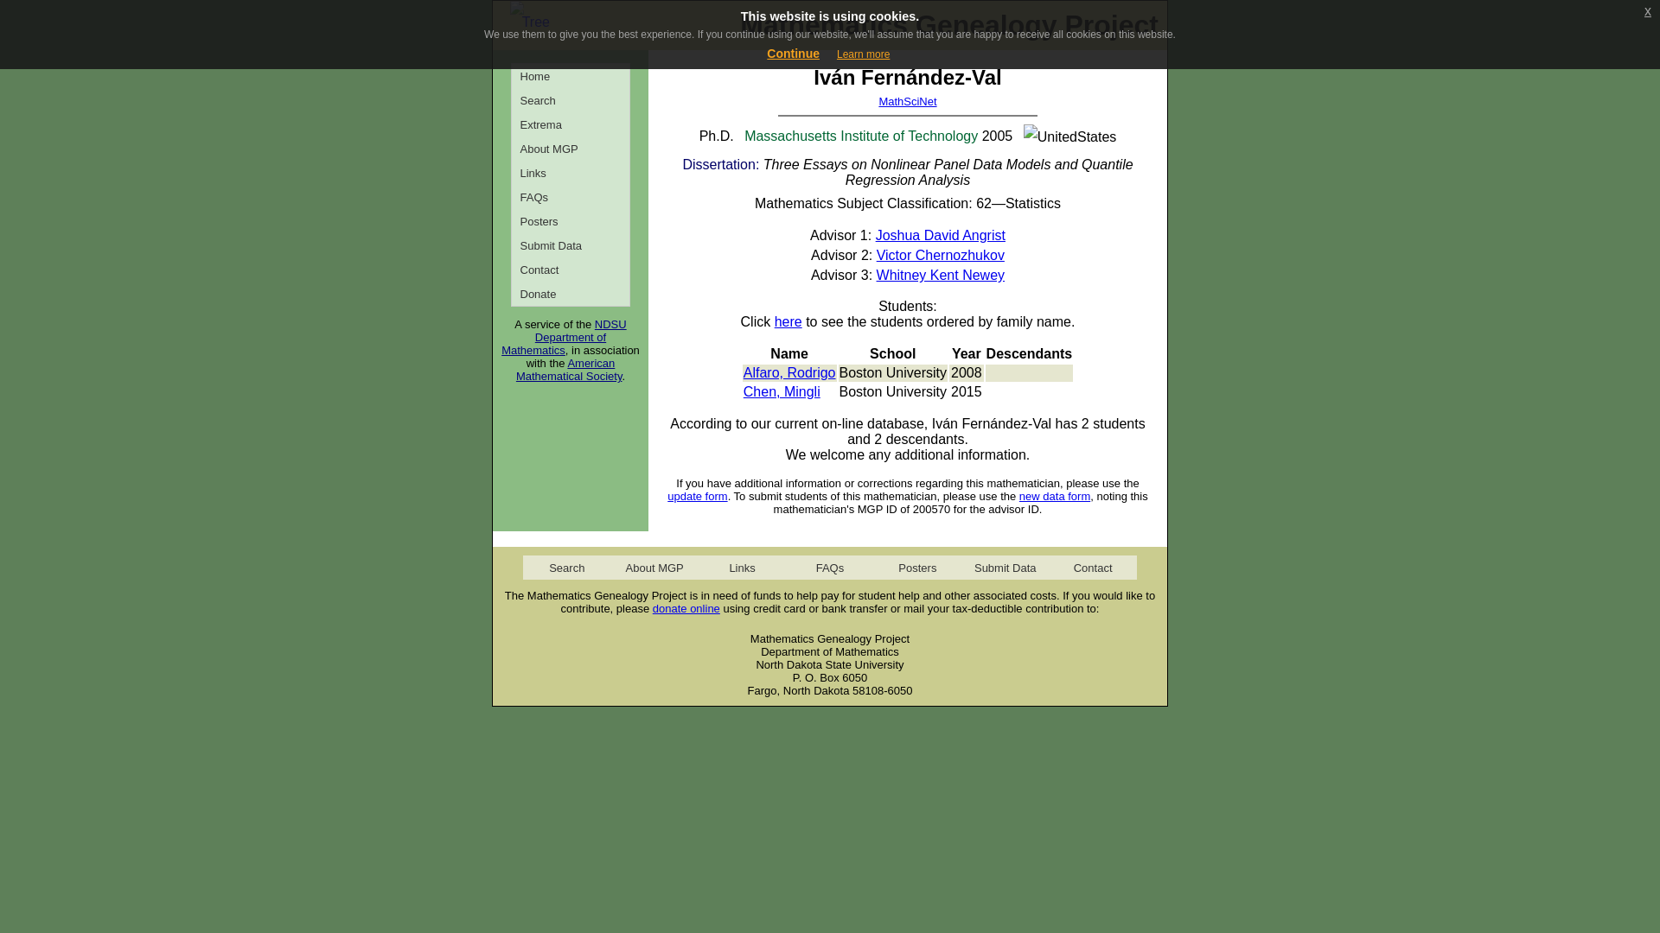 This screenshot has width=1660, height=933. What do you see at coordinates (571, 148) in the screenshot?
I see `About MGP` at bounding box center [571, 148].